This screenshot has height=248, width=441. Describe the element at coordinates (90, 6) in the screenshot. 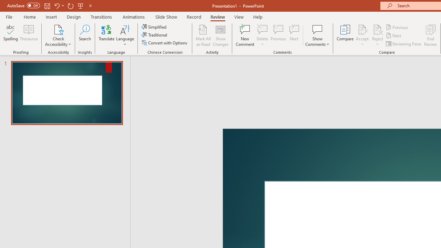

I see `Customize Quick Access Toolbar` at that location.